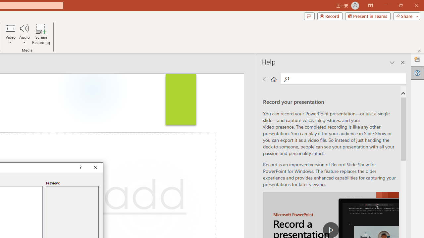 This screenshot has height=238, width=424. What do you see at coordinates (41, 34) in the screenshot?
I see `Screen Recording...` at bounding box center [41, 34].